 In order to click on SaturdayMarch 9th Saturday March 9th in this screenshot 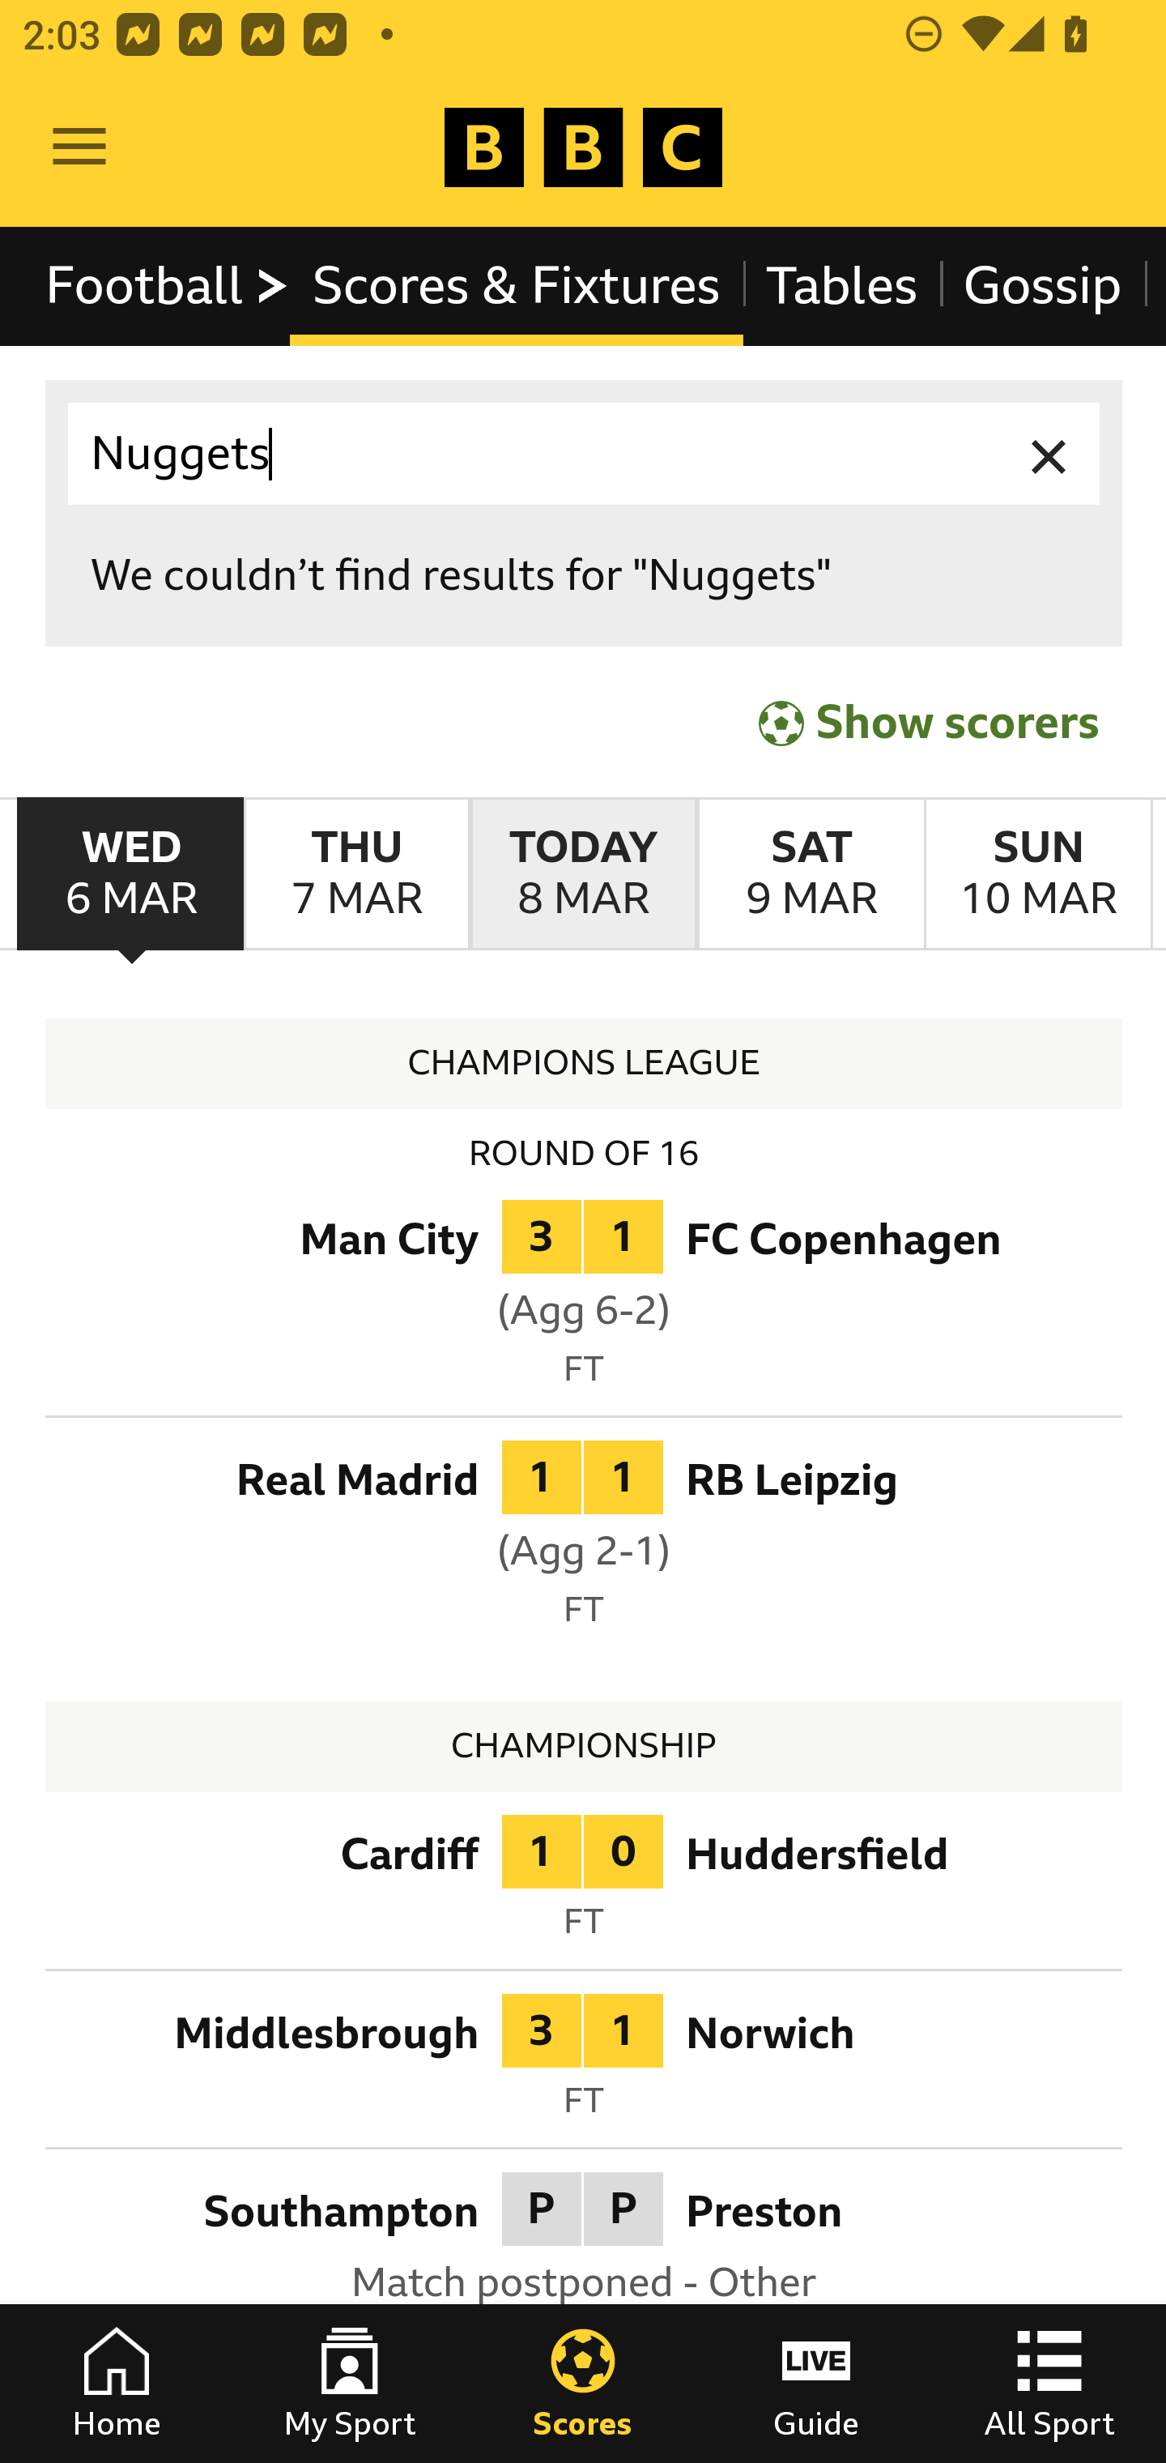, I will do `click(810, 875)`.